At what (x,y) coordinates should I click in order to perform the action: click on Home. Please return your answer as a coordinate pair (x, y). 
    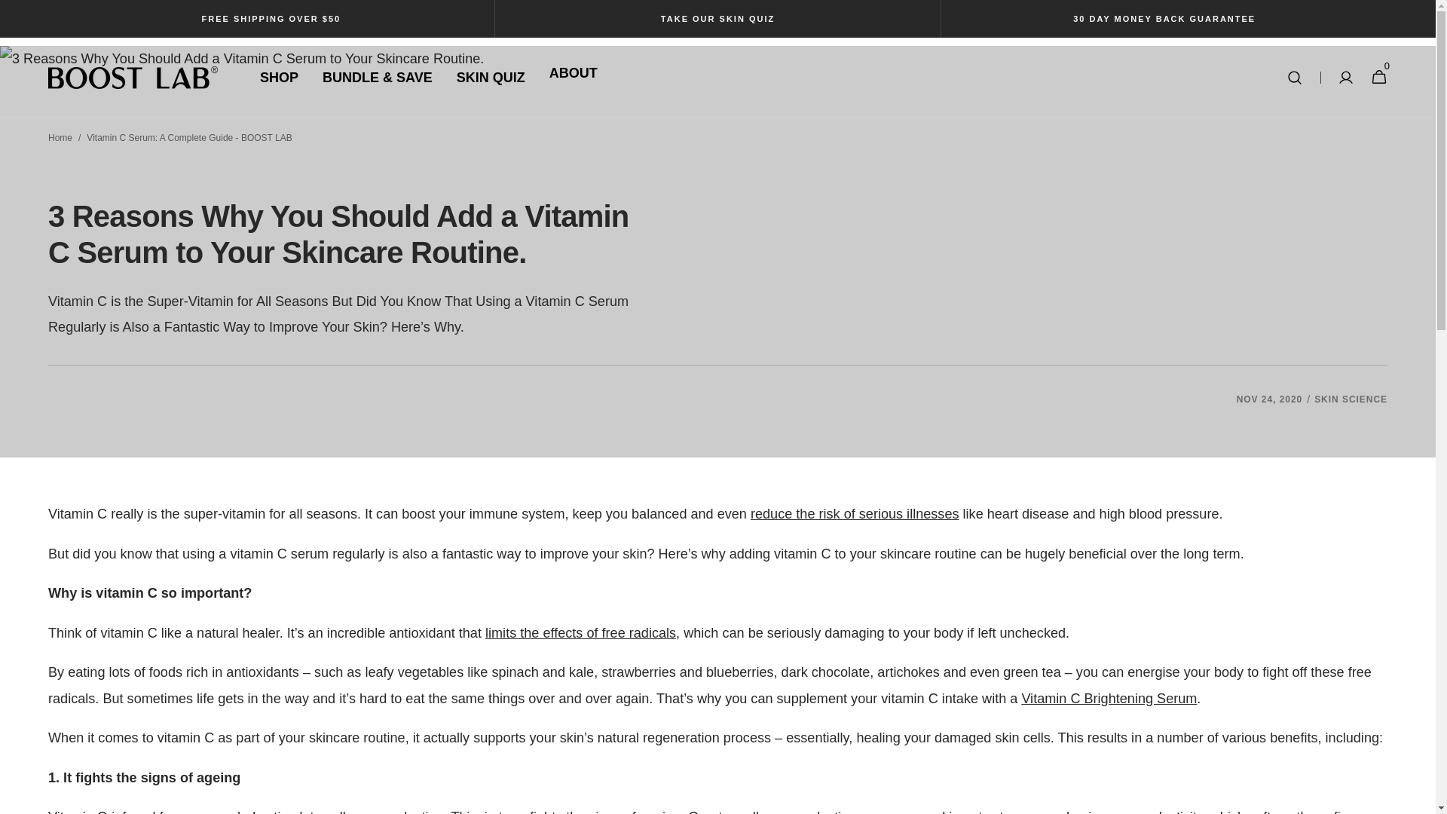
    Looking at the image, I should click on (60, 138).